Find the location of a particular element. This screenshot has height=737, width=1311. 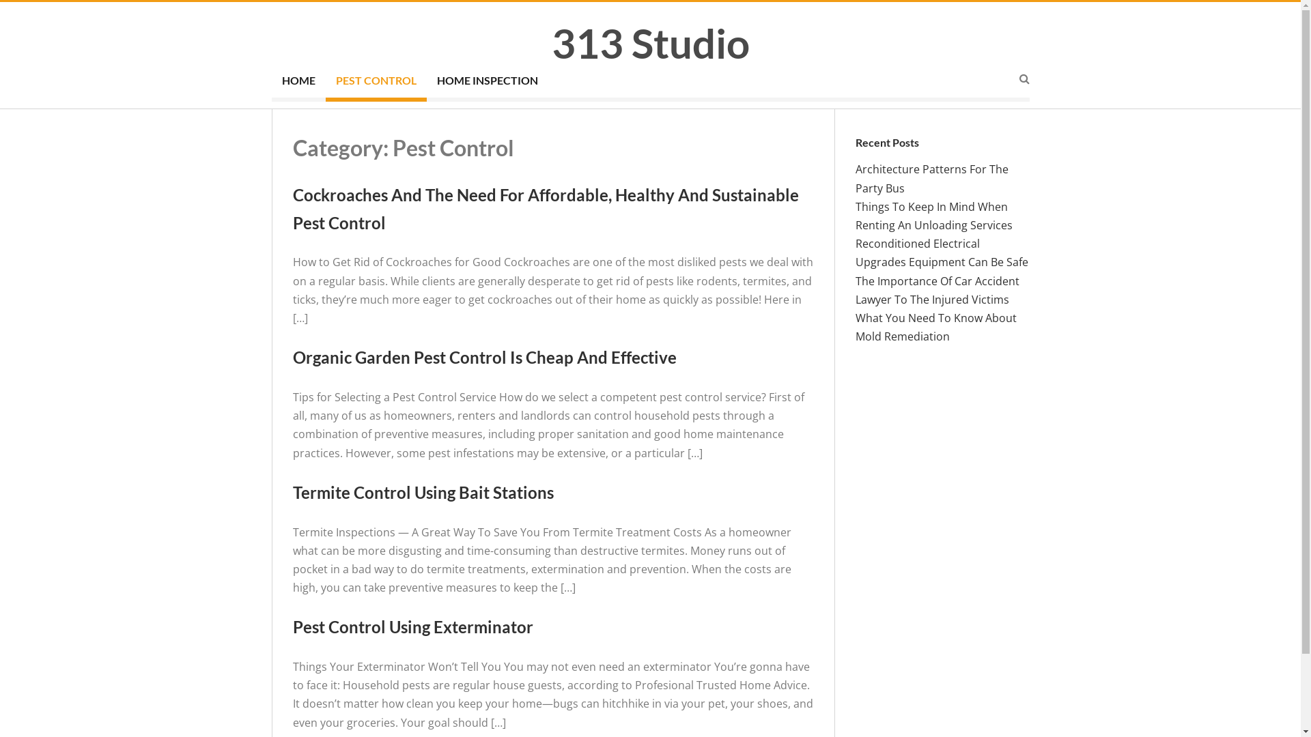

HOME is located at coordinates (299, 83).